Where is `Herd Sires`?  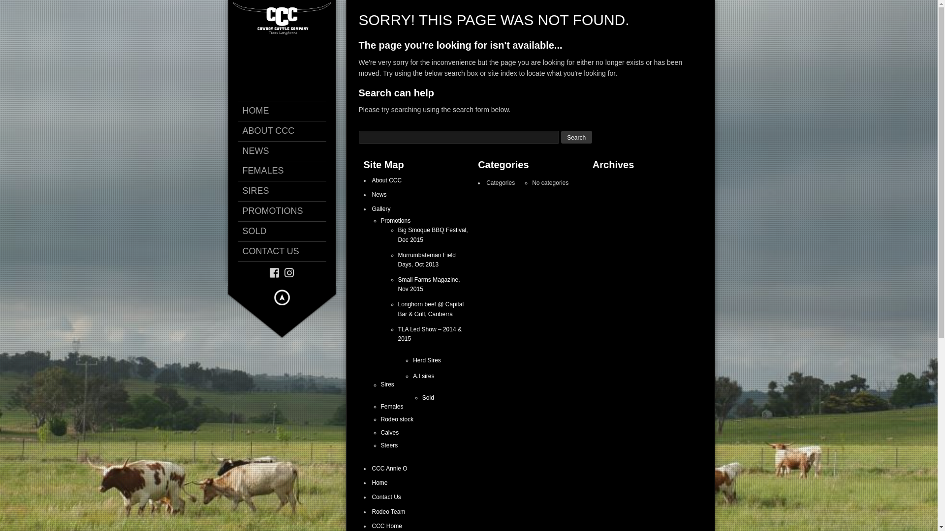
Herd Sires is located at coordinates (427, 360).